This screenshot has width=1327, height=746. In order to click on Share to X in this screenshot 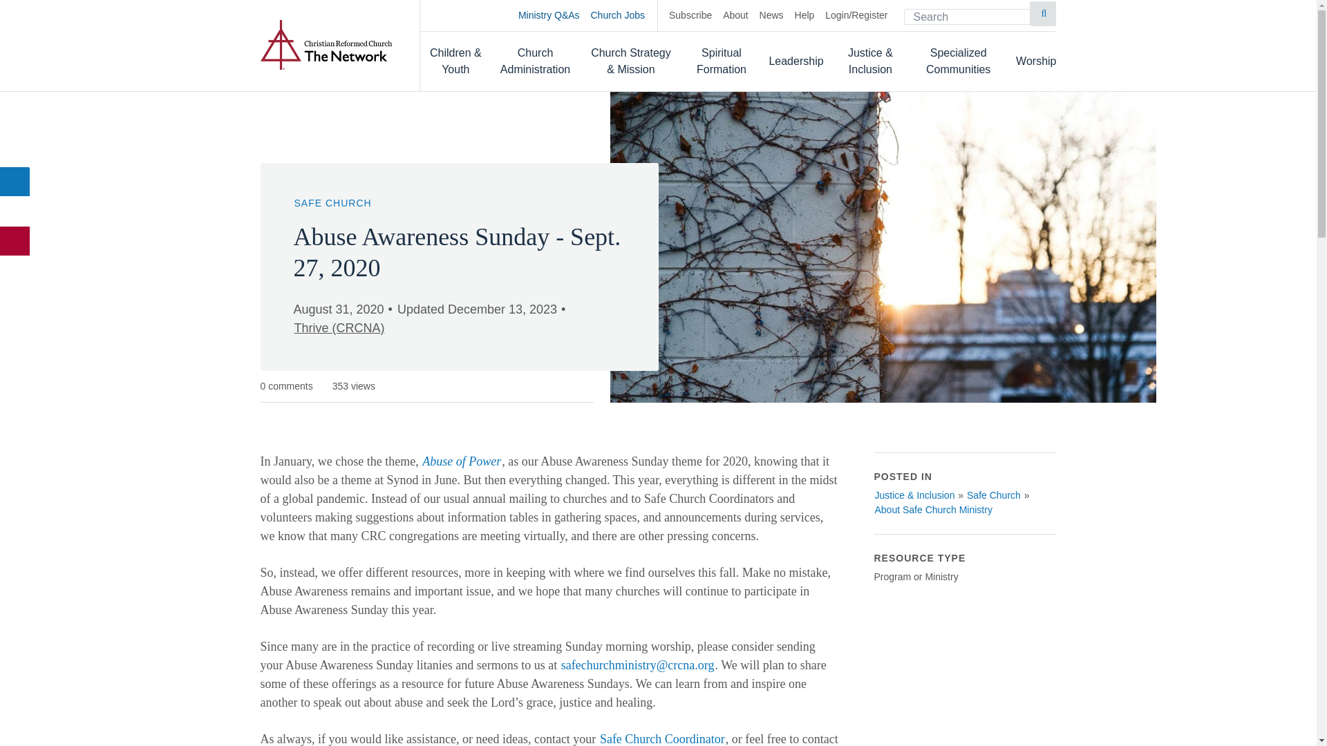, I will do `click(15, 211)`.